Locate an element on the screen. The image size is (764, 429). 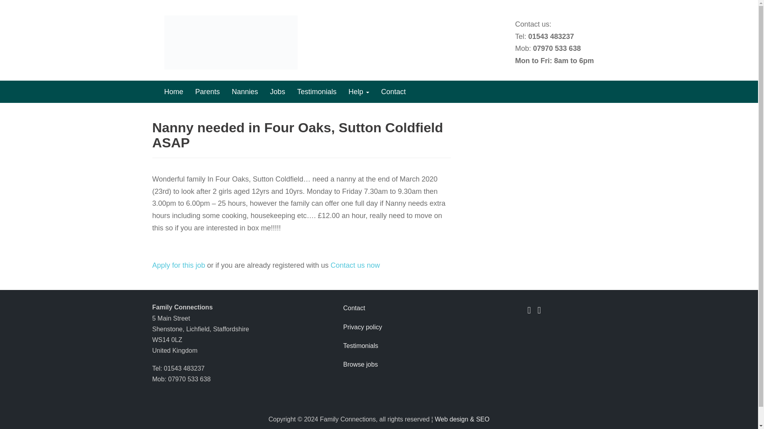
Nannies is located at coordinates (245, 92).